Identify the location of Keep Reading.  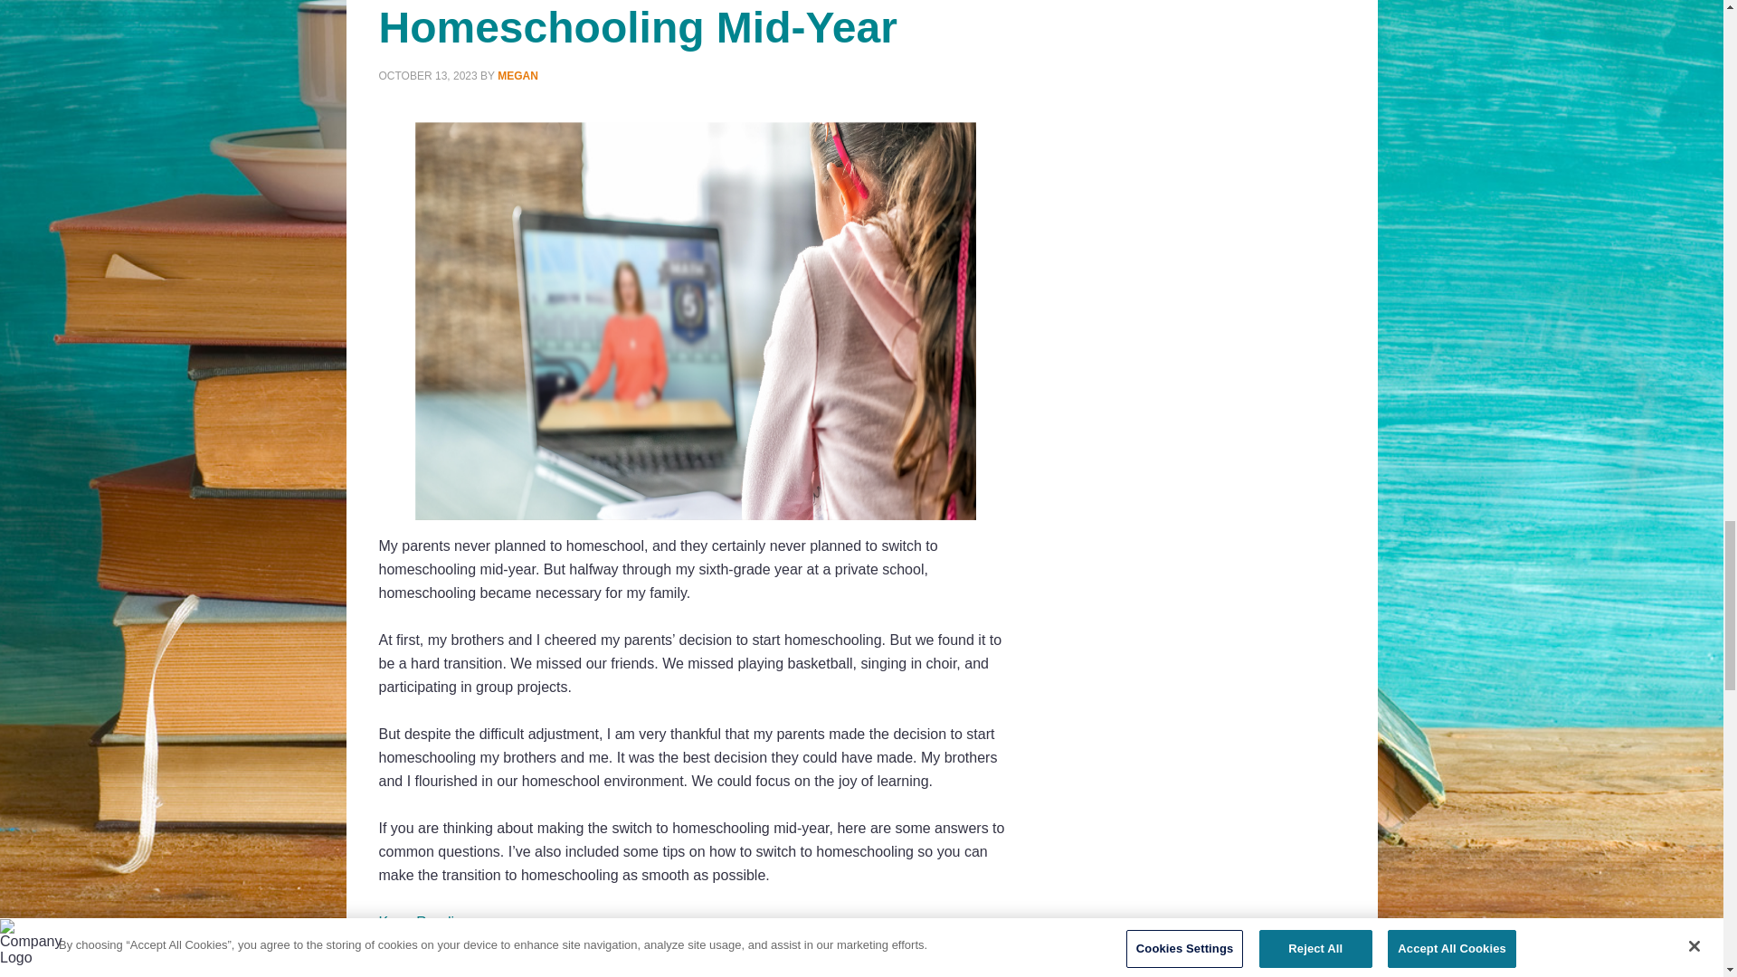
(423, 922).